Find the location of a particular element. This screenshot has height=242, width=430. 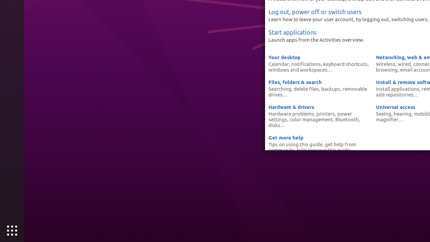

Files, folders & search is located at coordinates (295, 82).